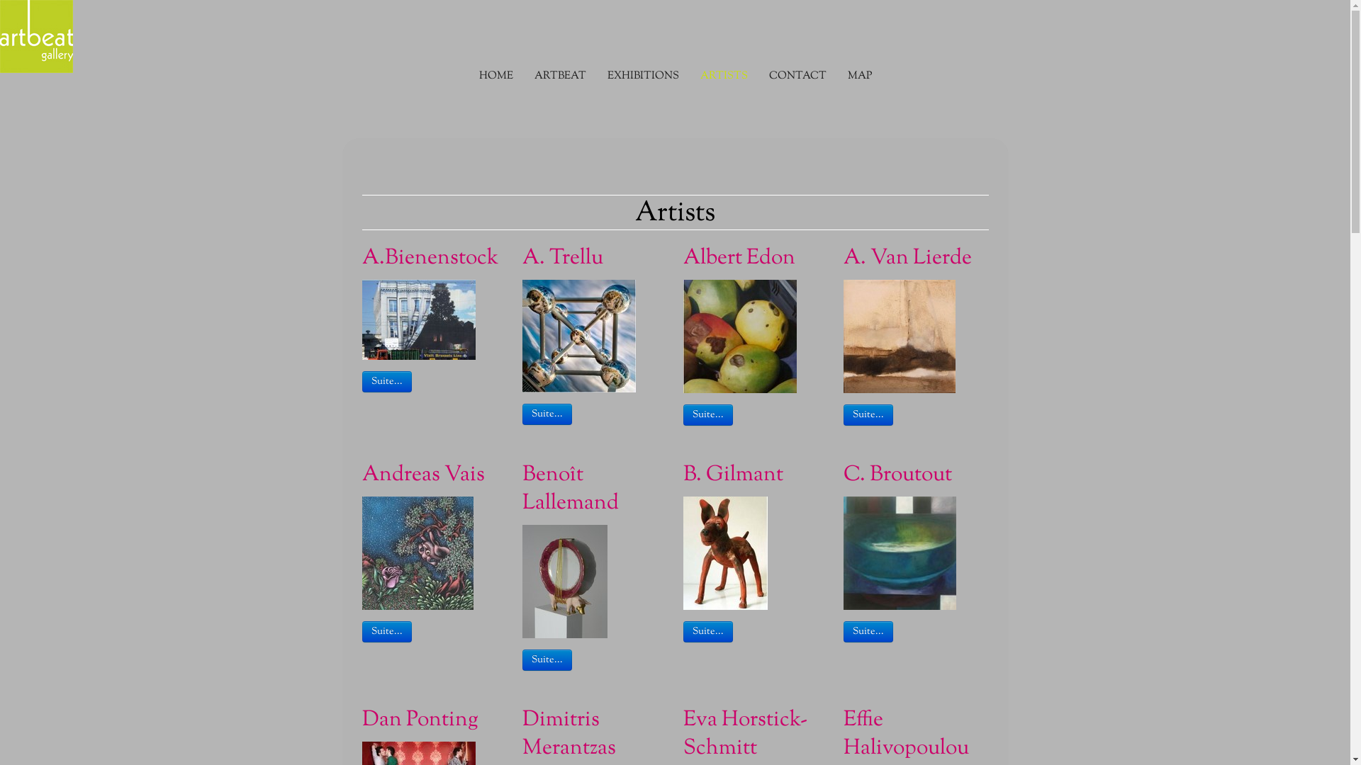 The image size is (1361, 765). What do you see at coordinates (547, 414) in the screenshot?
I see `Suite...` at bounding box center [547, 414].